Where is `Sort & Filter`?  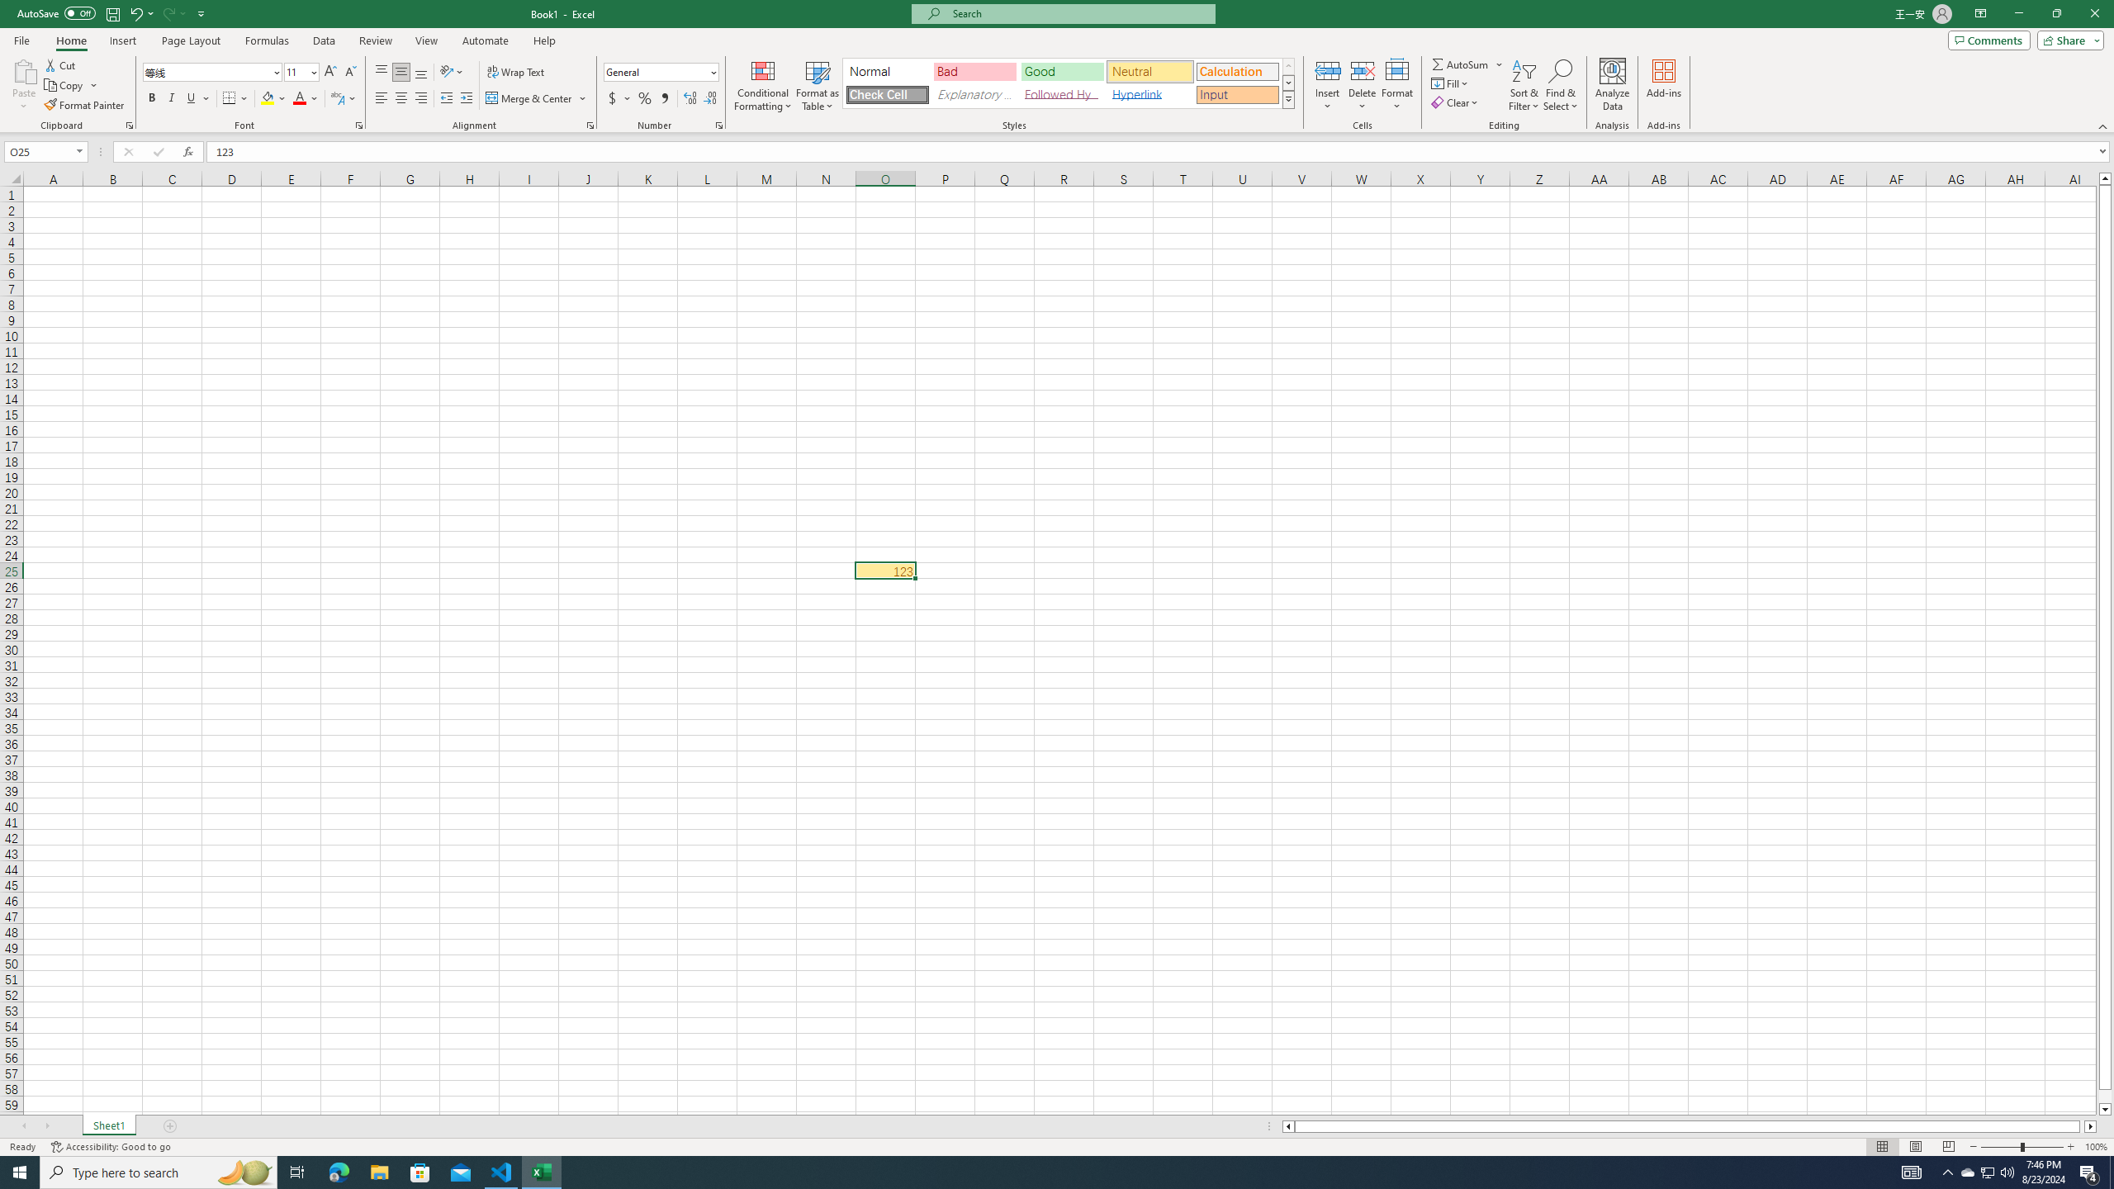
Sort & Filter is located at coordinates (1524, 85).